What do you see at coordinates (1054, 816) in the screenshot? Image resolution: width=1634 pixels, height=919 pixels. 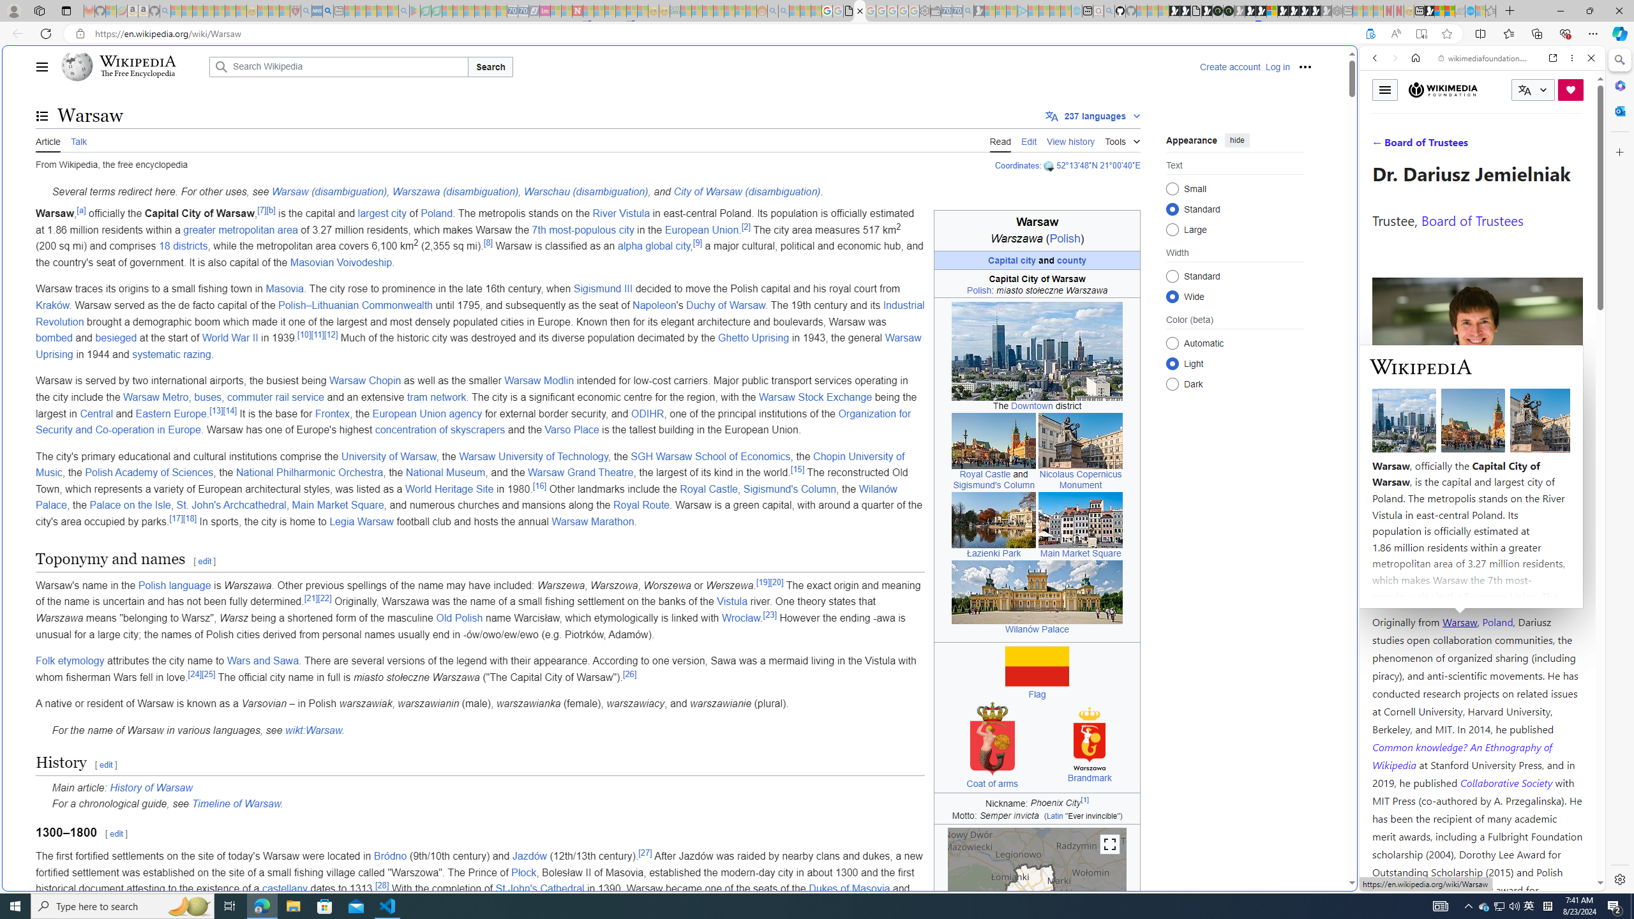 I see `Latin` at bounding box center [1054, 816].